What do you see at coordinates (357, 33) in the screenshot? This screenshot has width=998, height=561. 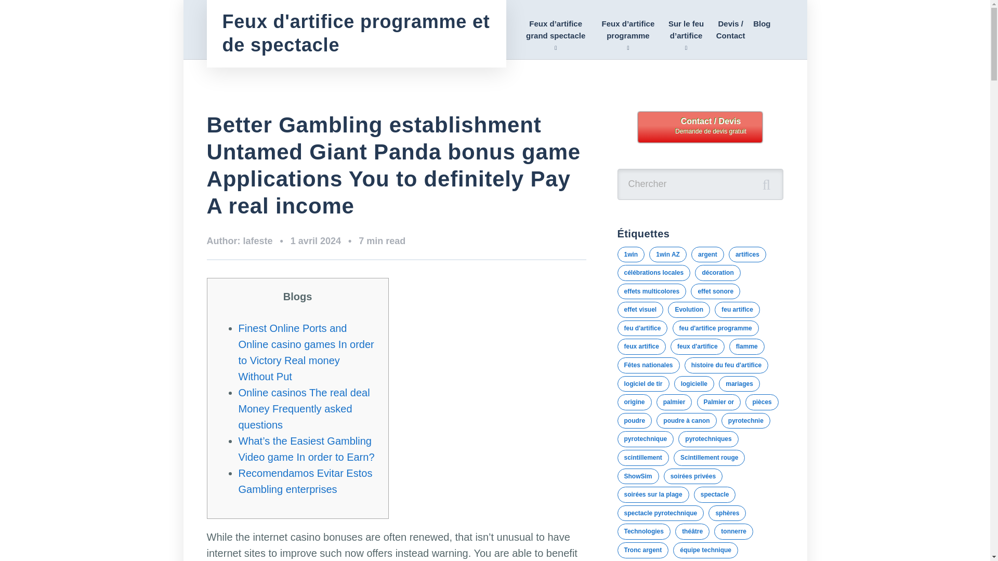 I see `Feux d'artifice programme et de spectacle` at bounding box center [357, 33].